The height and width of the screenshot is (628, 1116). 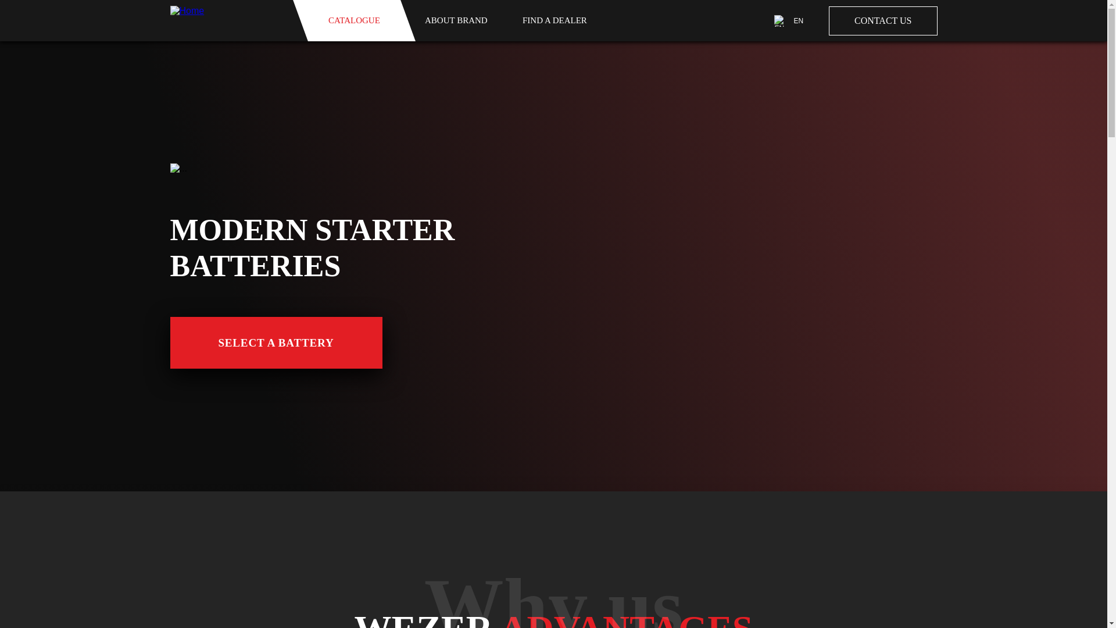 What do you see at coordinates (276, 342) in the screenshot?
I see `SELECT A BATTERY` at bounding box center [276, 342].